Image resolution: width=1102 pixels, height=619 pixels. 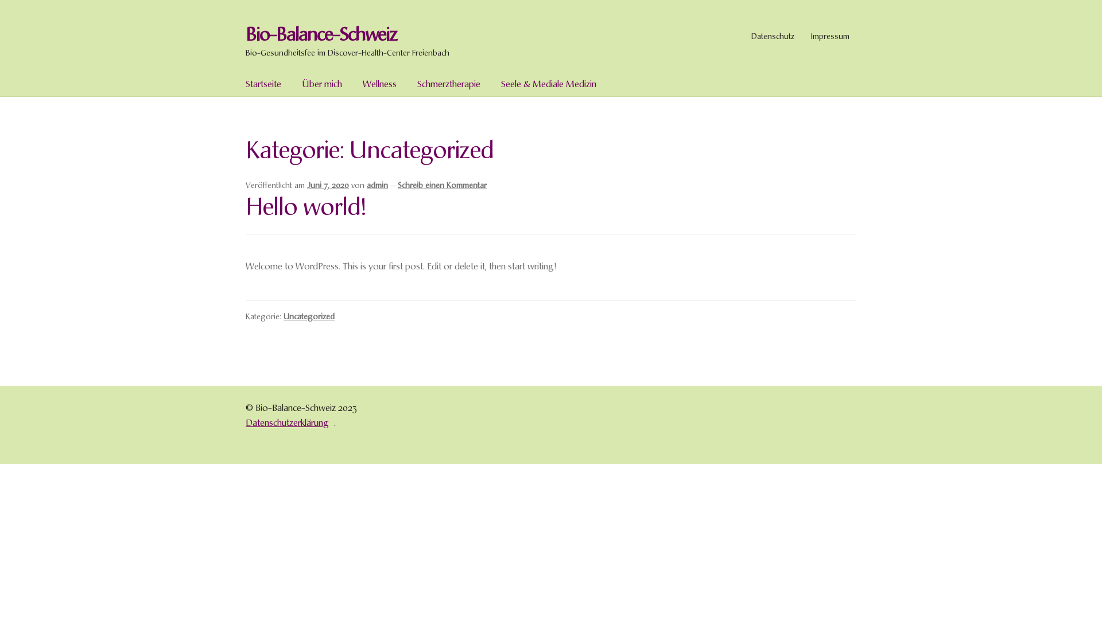 What do you see at coordinates (321, 34) in the screenshot?
I see `Bio-Balance-Schweiz` at bounding box center [321, 34].